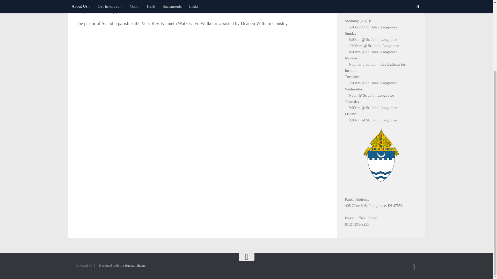  What do you see at coordinates (94, 265) in the screenshot?
I see `Powered by WordPress` at bounding box center [94, 265].